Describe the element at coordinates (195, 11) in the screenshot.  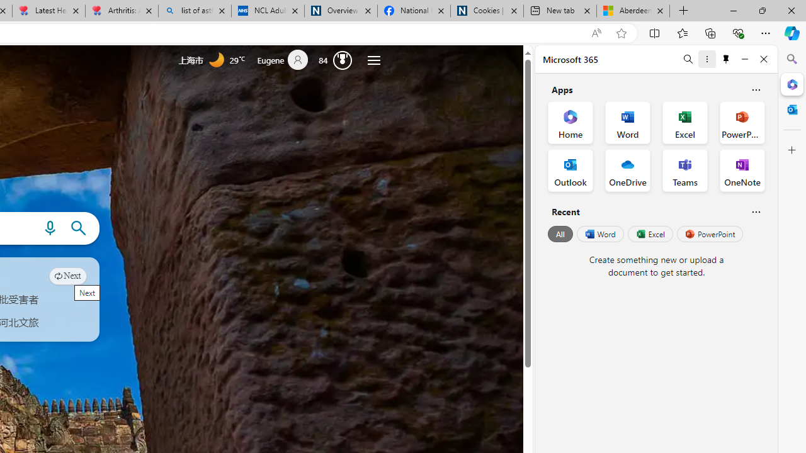
I see `list of asthma inhalers uk - Search` at that location.